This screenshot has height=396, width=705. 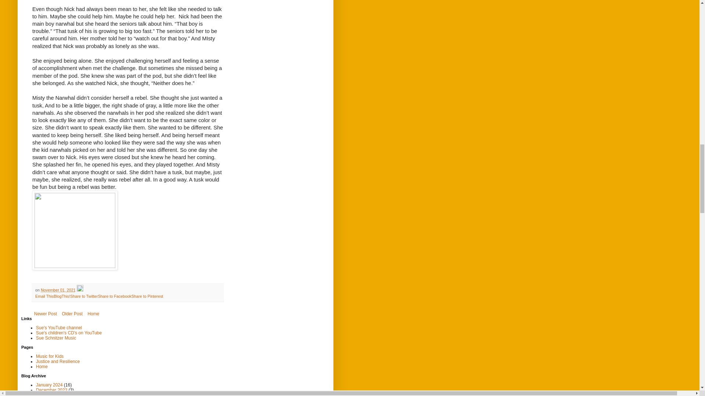 I want to click on BlogThis!, so click(x=62, y=296).